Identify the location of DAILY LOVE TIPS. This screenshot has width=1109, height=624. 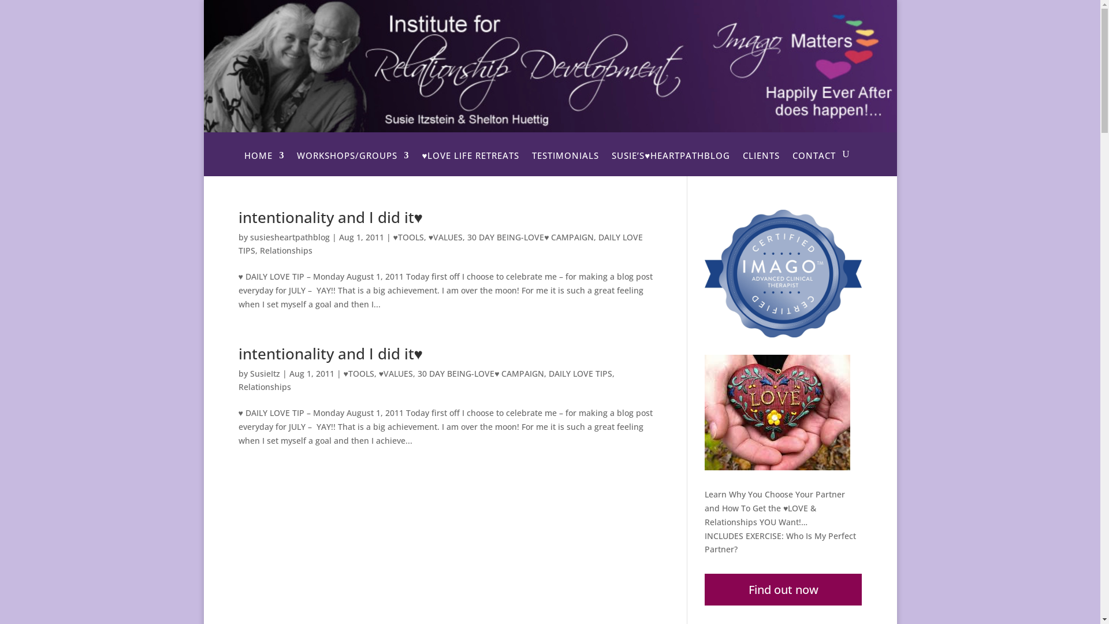
(580, 373).